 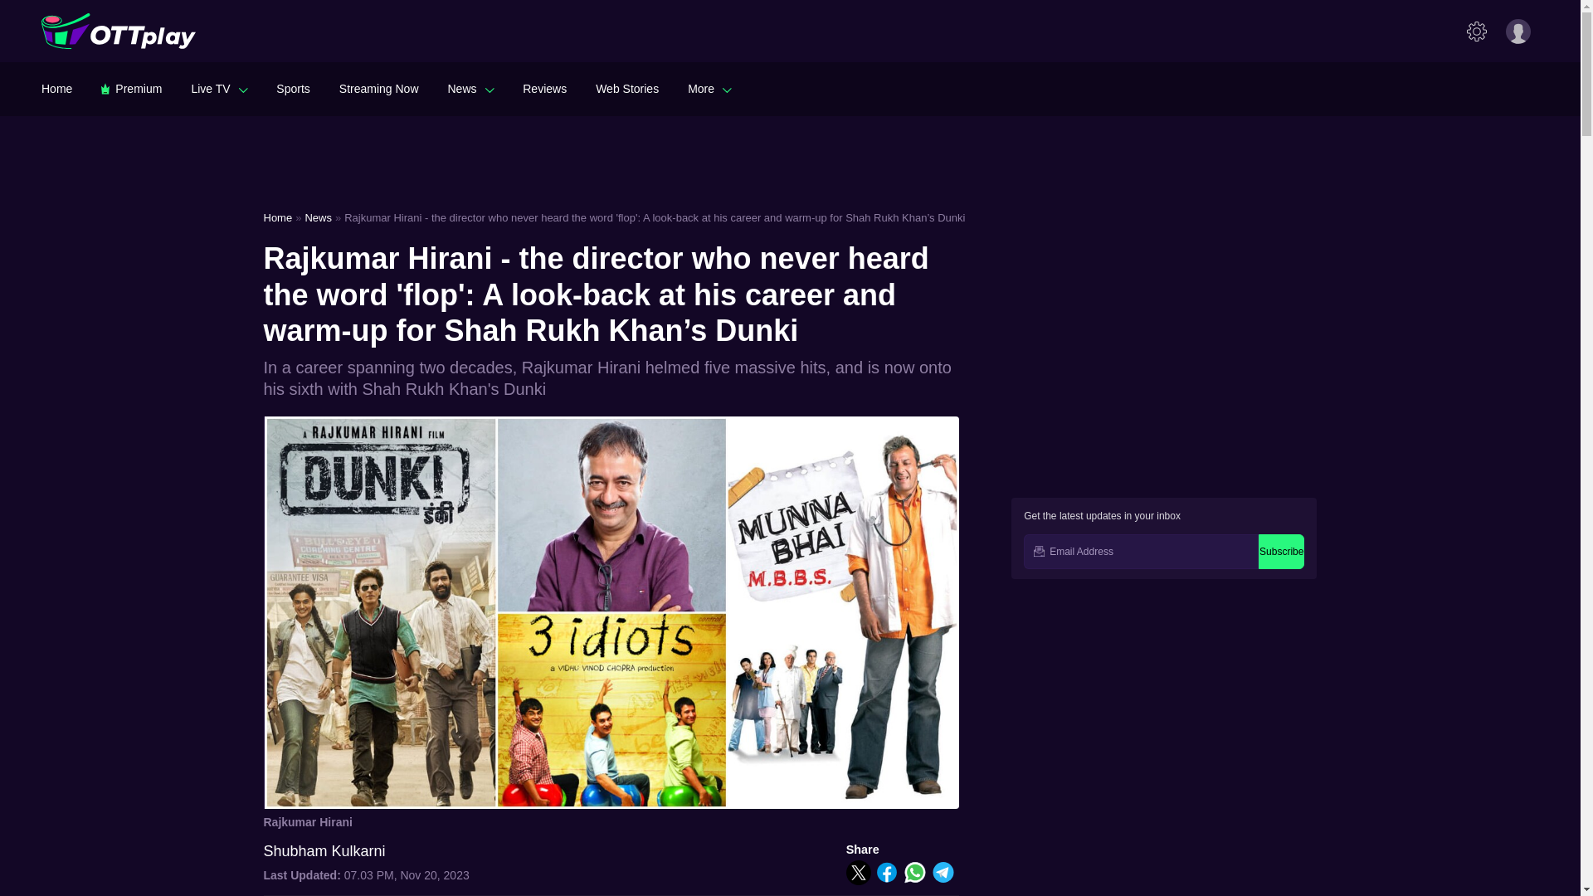 I want to click on Streaming Now, so click(x=378, y=88).